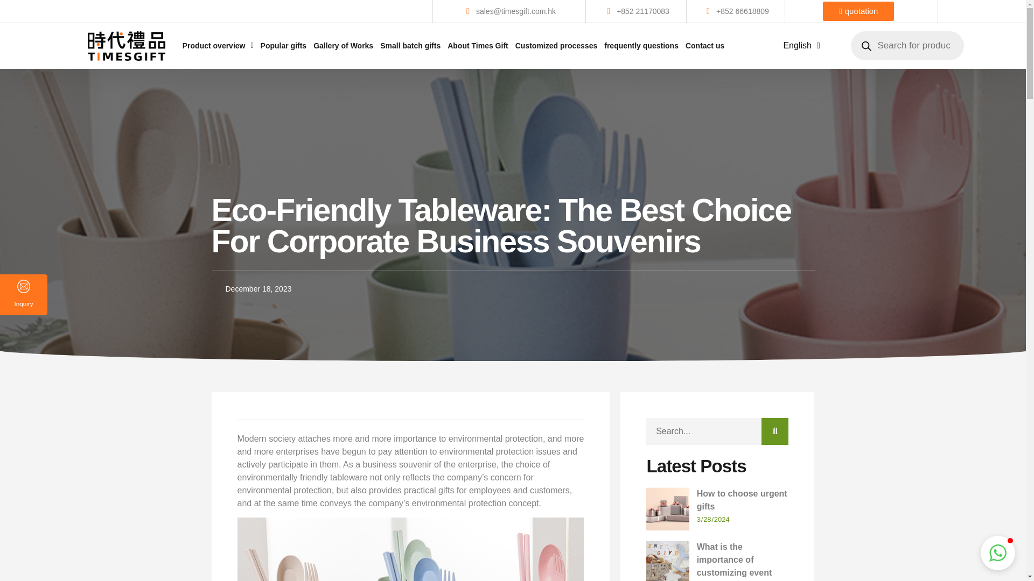 The height and width of the screenshot is (581, 1034). I want to click on quotation, so click(839, 11).